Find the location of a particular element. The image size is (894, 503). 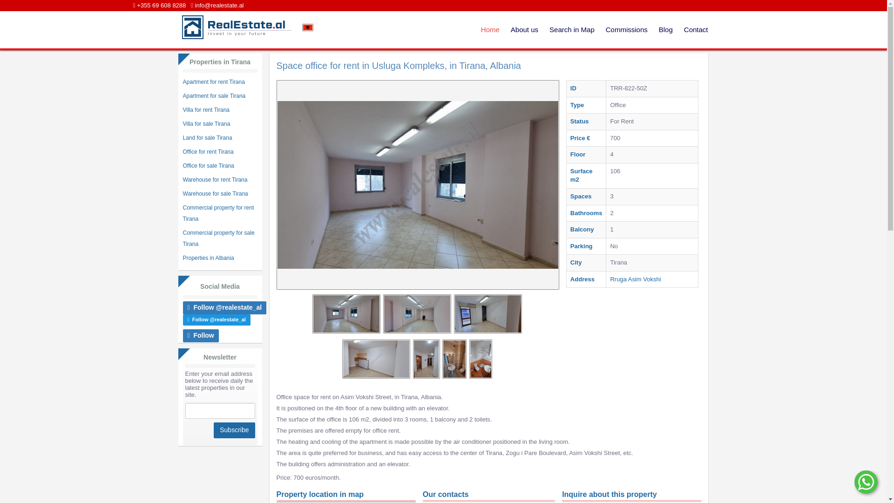

Search in Map is located at coordinates (572, 29).